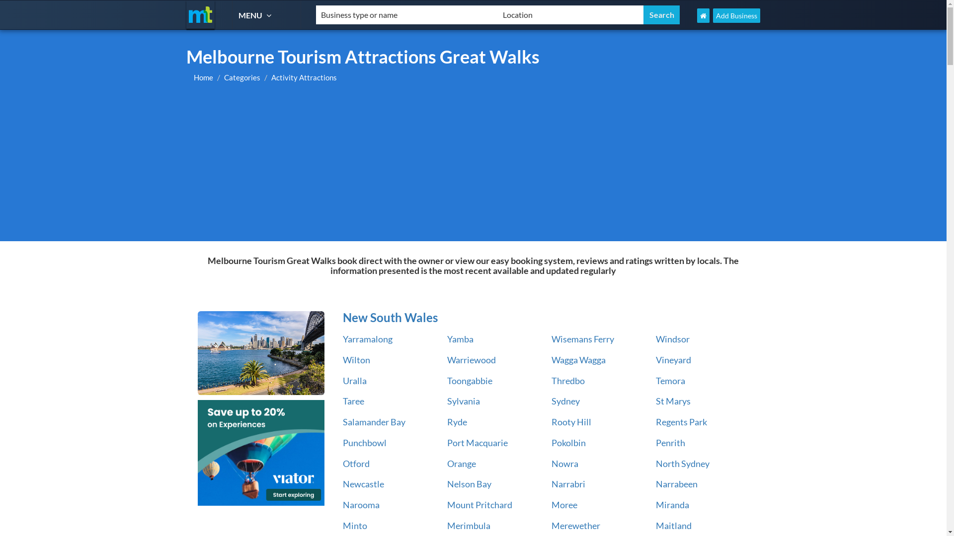 The width and height of the screenshot is (954, 536). What do you see at coordinates (304, 77) in the screenshot?
I see `Activity Attractions` at bounding box center [304, 77].